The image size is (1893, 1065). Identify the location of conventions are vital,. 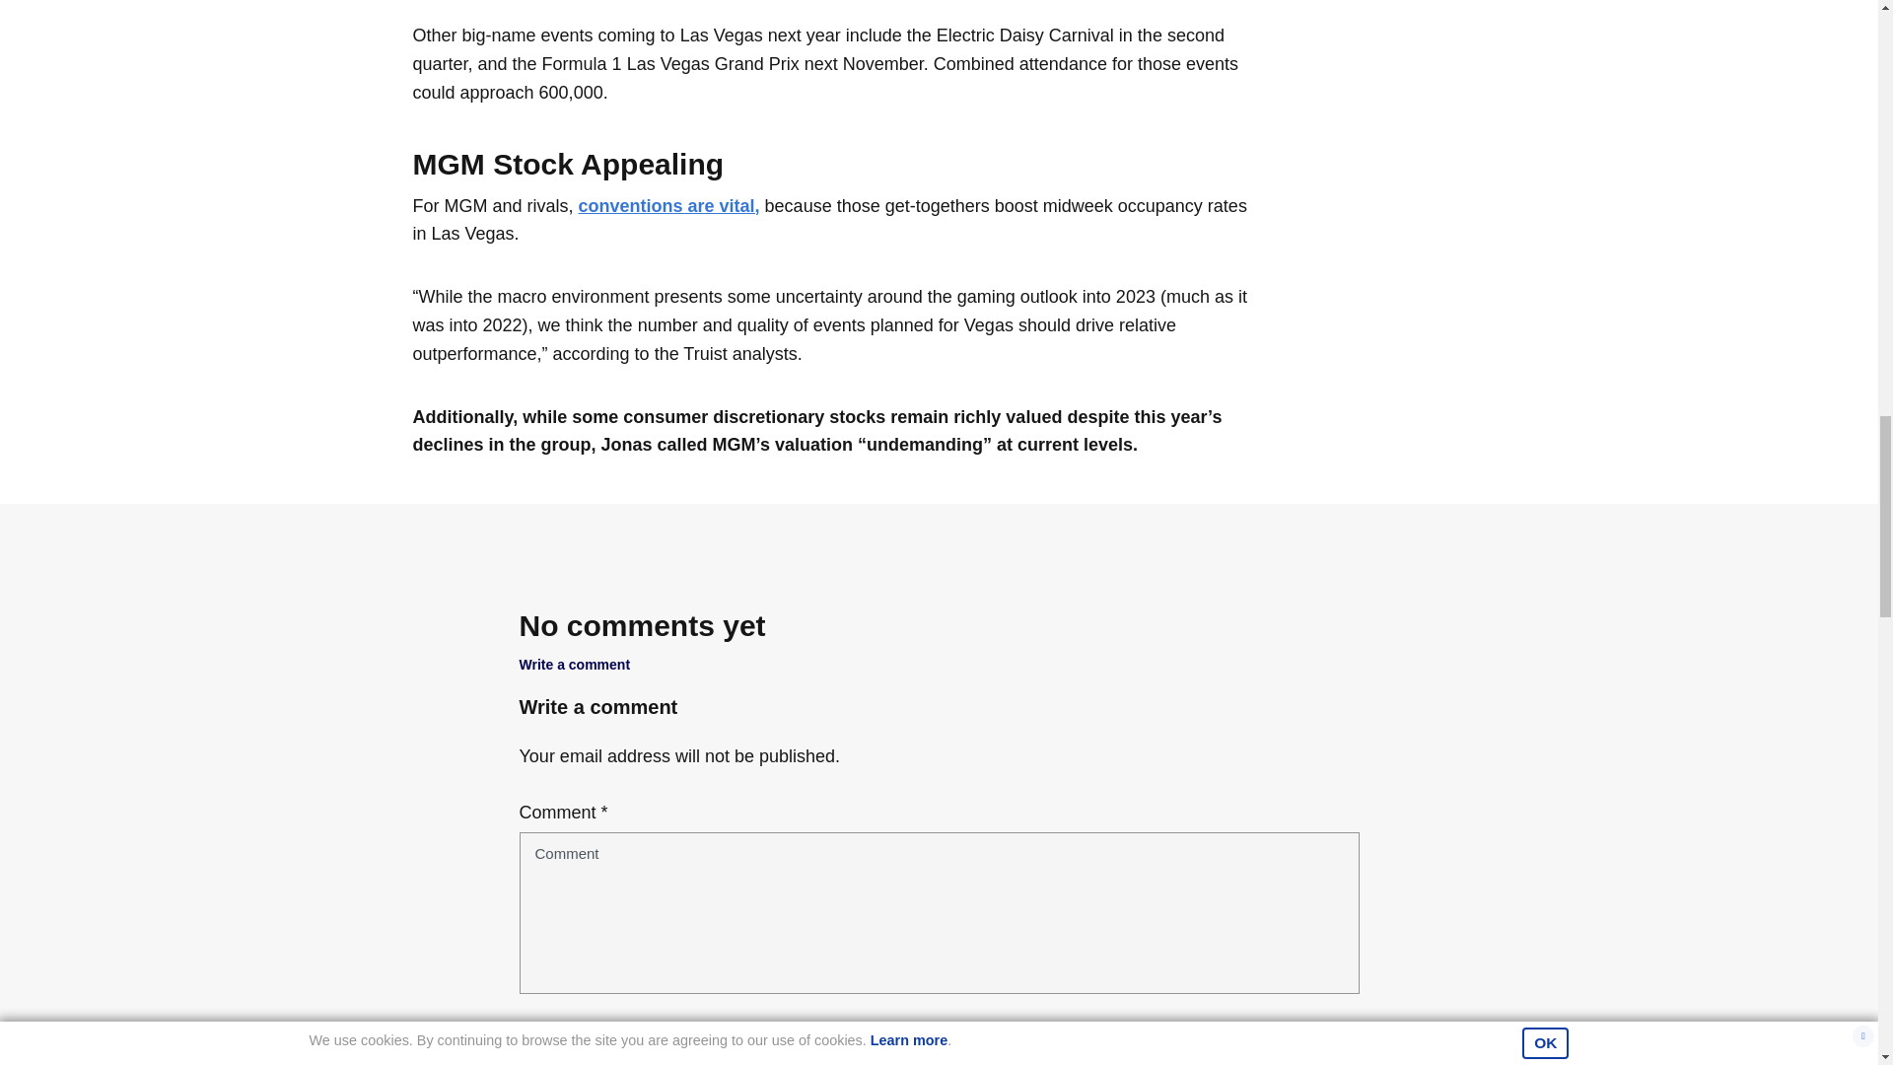
(669, 205).